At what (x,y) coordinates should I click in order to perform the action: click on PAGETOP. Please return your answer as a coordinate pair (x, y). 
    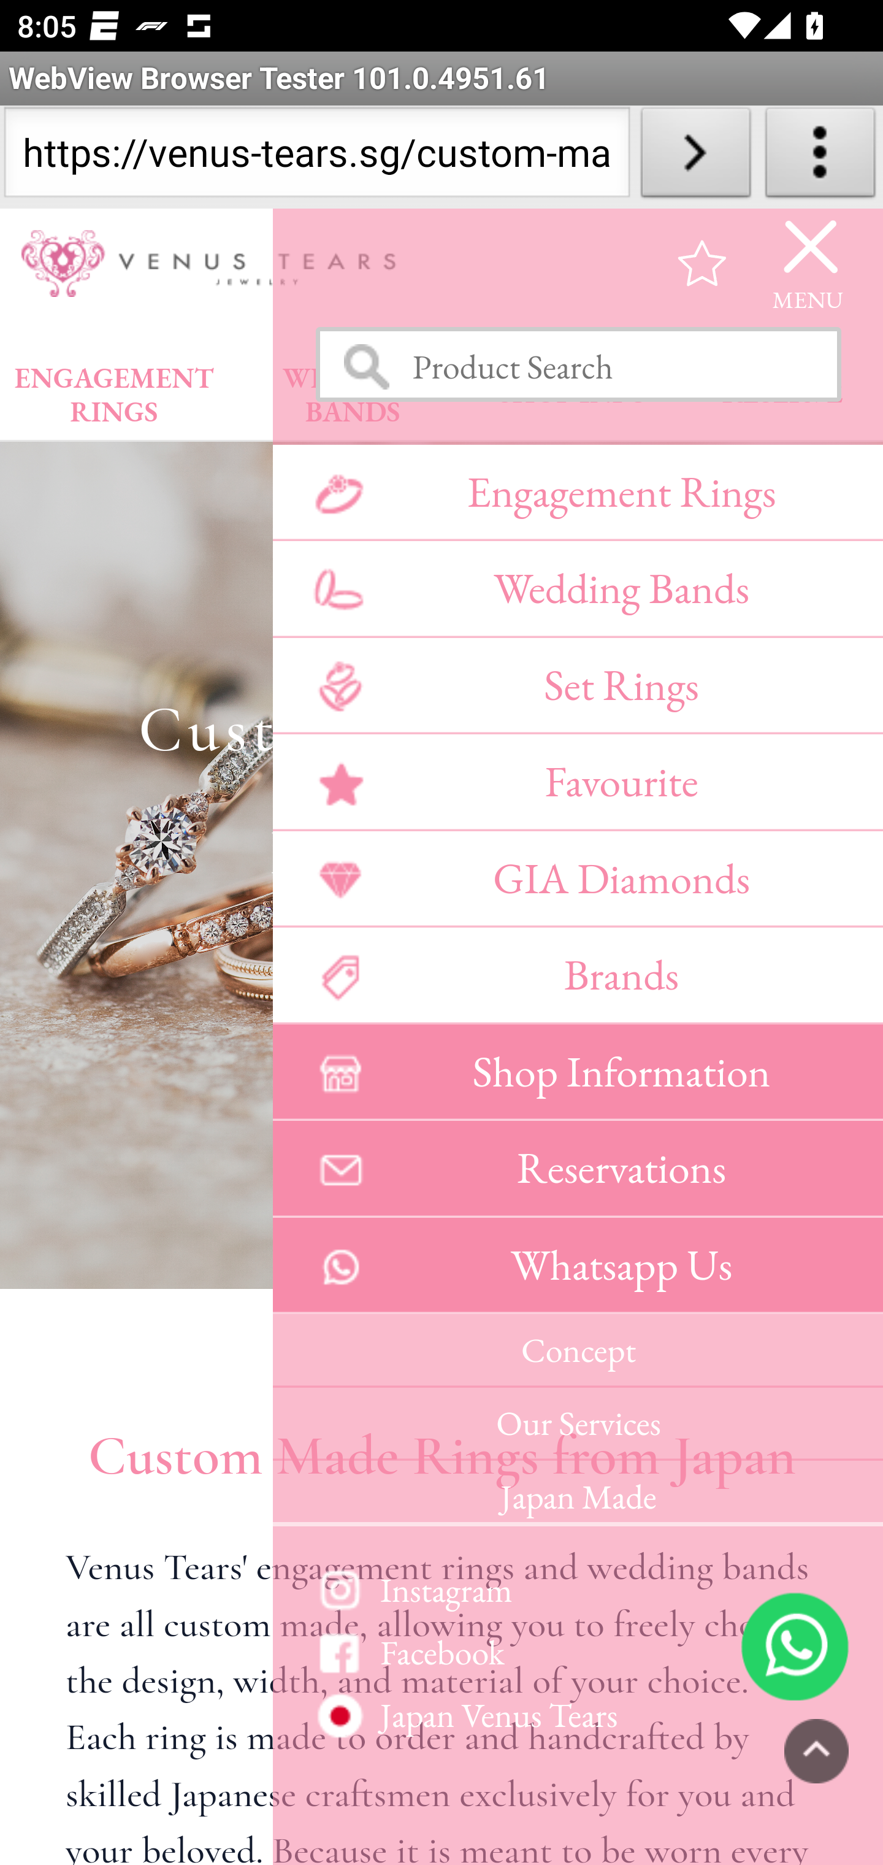
    Looking at the image, I should click on (816, 1751).